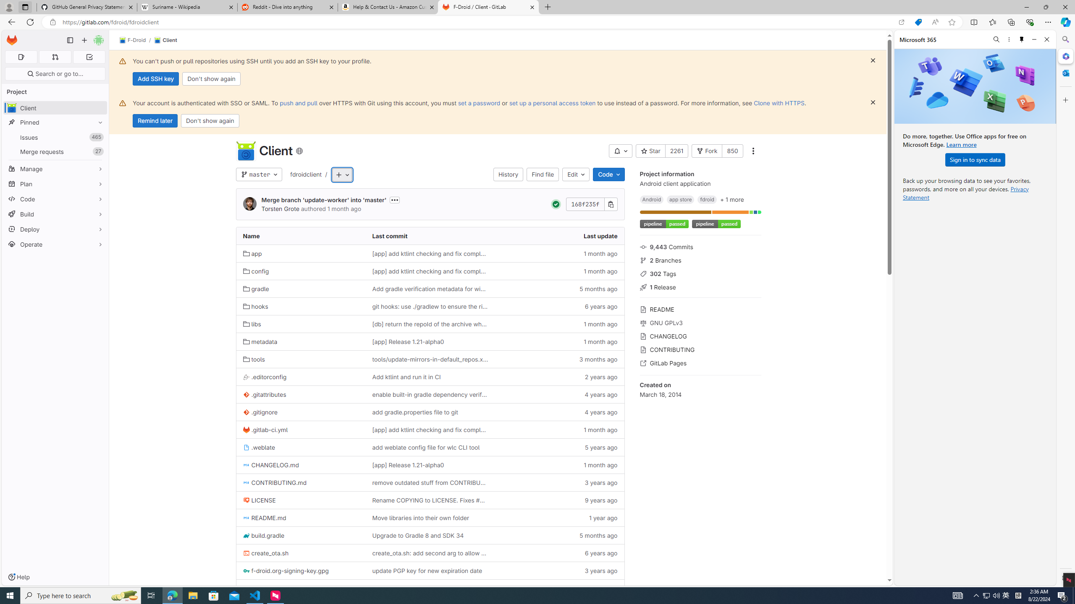 This screenshot has width=1075, height=604. I want to click on 4 years ago, so click(559, 412).